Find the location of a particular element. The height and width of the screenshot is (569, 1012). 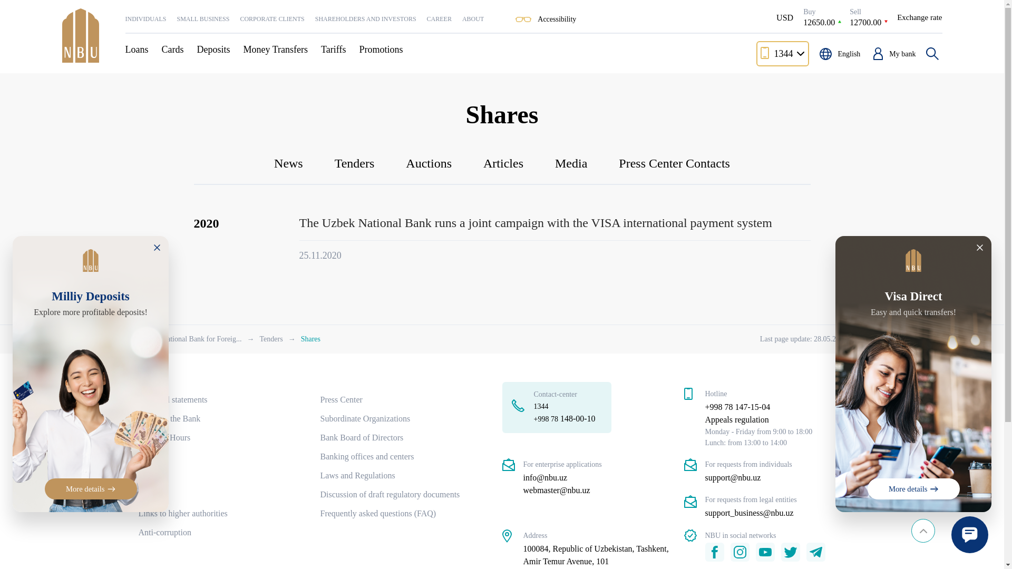

CORPORATE CLIENTS is located at coordinates (473, 25).